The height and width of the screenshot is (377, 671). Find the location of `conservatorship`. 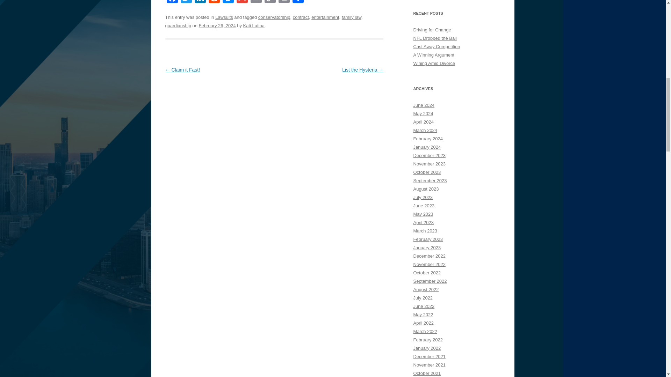

conservatorship is located at coordinates (274, 17).